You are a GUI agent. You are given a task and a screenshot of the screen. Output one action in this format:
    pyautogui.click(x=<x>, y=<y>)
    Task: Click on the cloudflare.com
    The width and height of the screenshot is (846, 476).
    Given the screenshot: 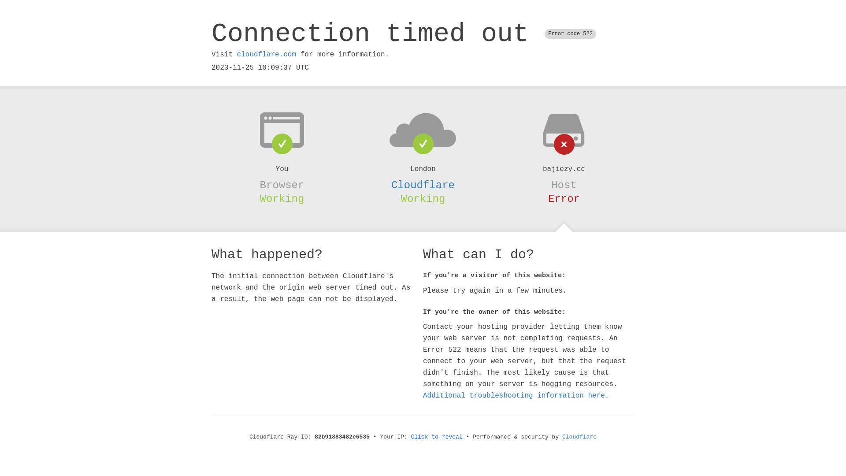 What is the action you would take?
    pyautogui.click(x=267, y=55)
    